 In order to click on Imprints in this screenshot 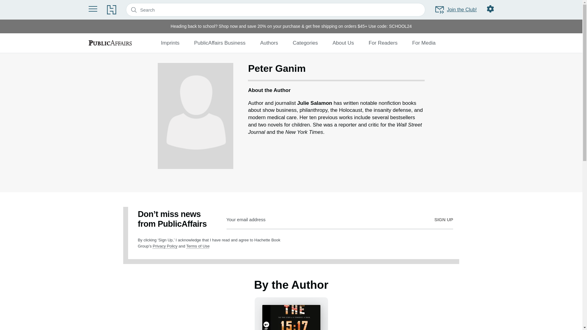, I will do `click(170, 43)`.